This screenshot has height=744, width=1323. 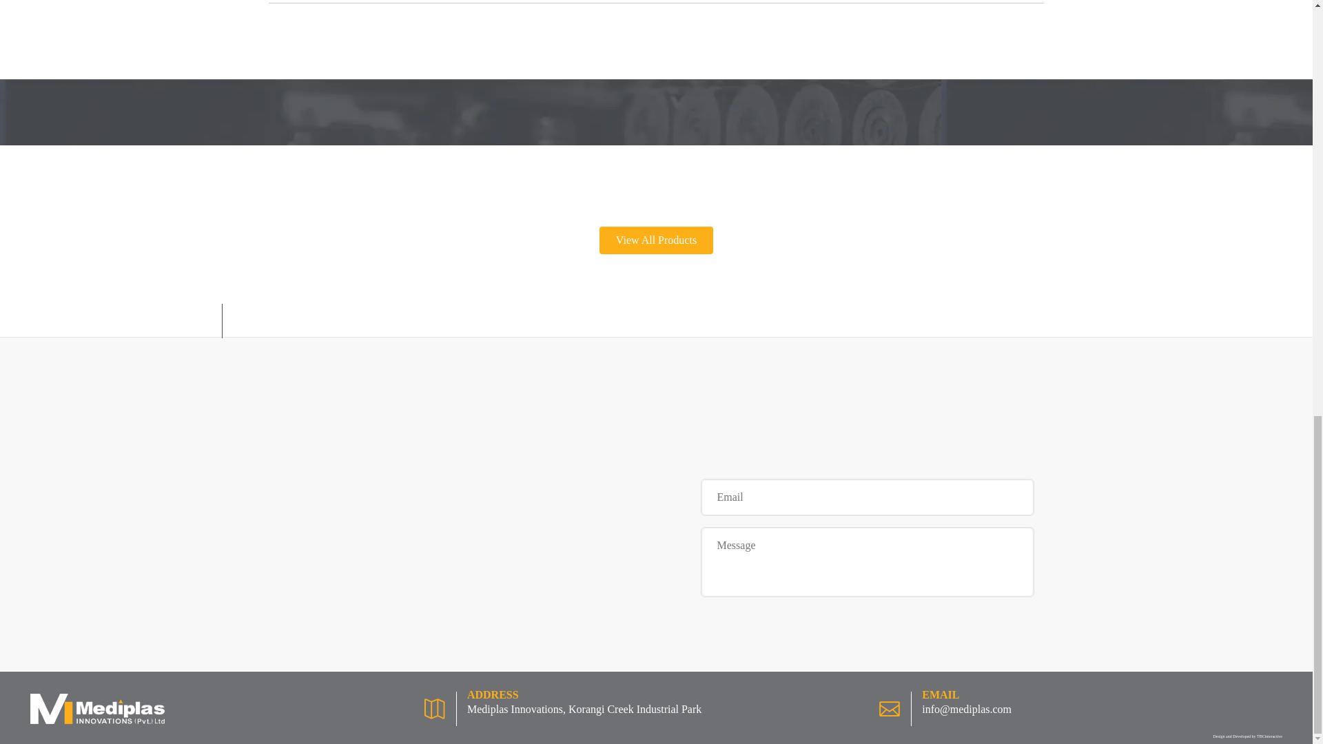 I want to click on Submit Message, so click(x=866, y=697).